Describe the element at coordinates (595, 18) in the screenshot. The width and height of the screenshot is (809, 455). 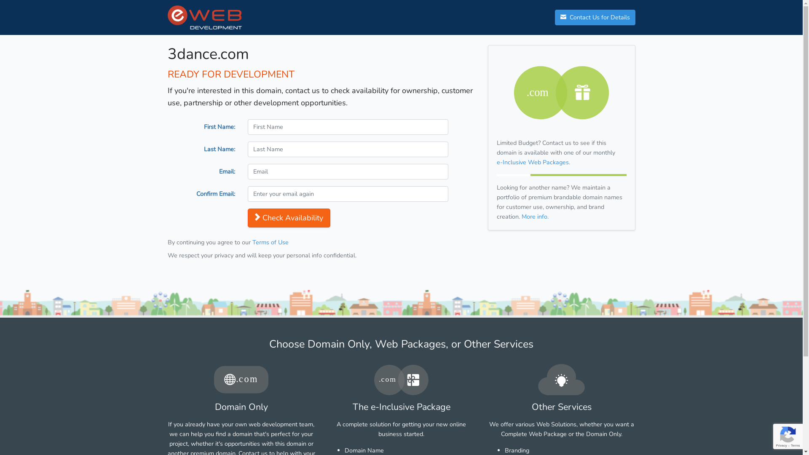
I see `Contact Us for Details` at that location.